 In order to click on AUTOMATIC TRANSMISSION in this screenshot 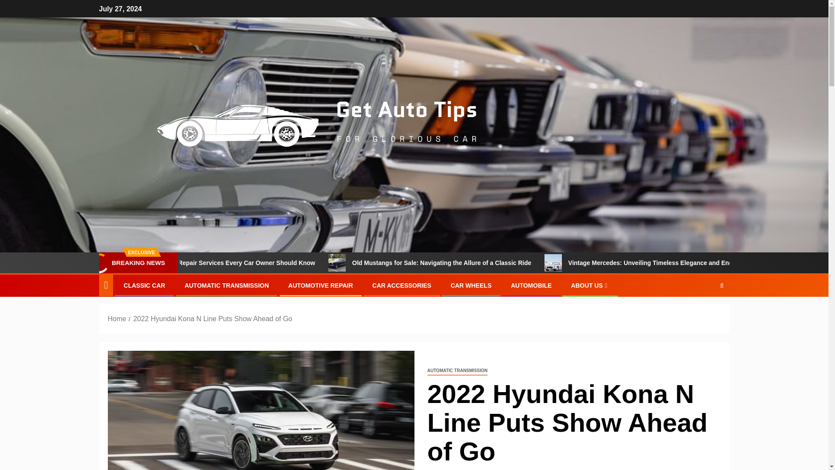, I will do `click(227, 285)`.